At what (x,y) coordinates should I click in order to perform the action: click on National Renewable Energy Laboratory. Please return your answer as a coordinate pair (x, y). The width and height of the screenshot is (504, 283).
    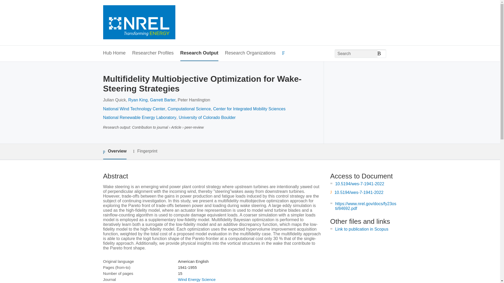
    Looking at the image, I should click on (139, 117).